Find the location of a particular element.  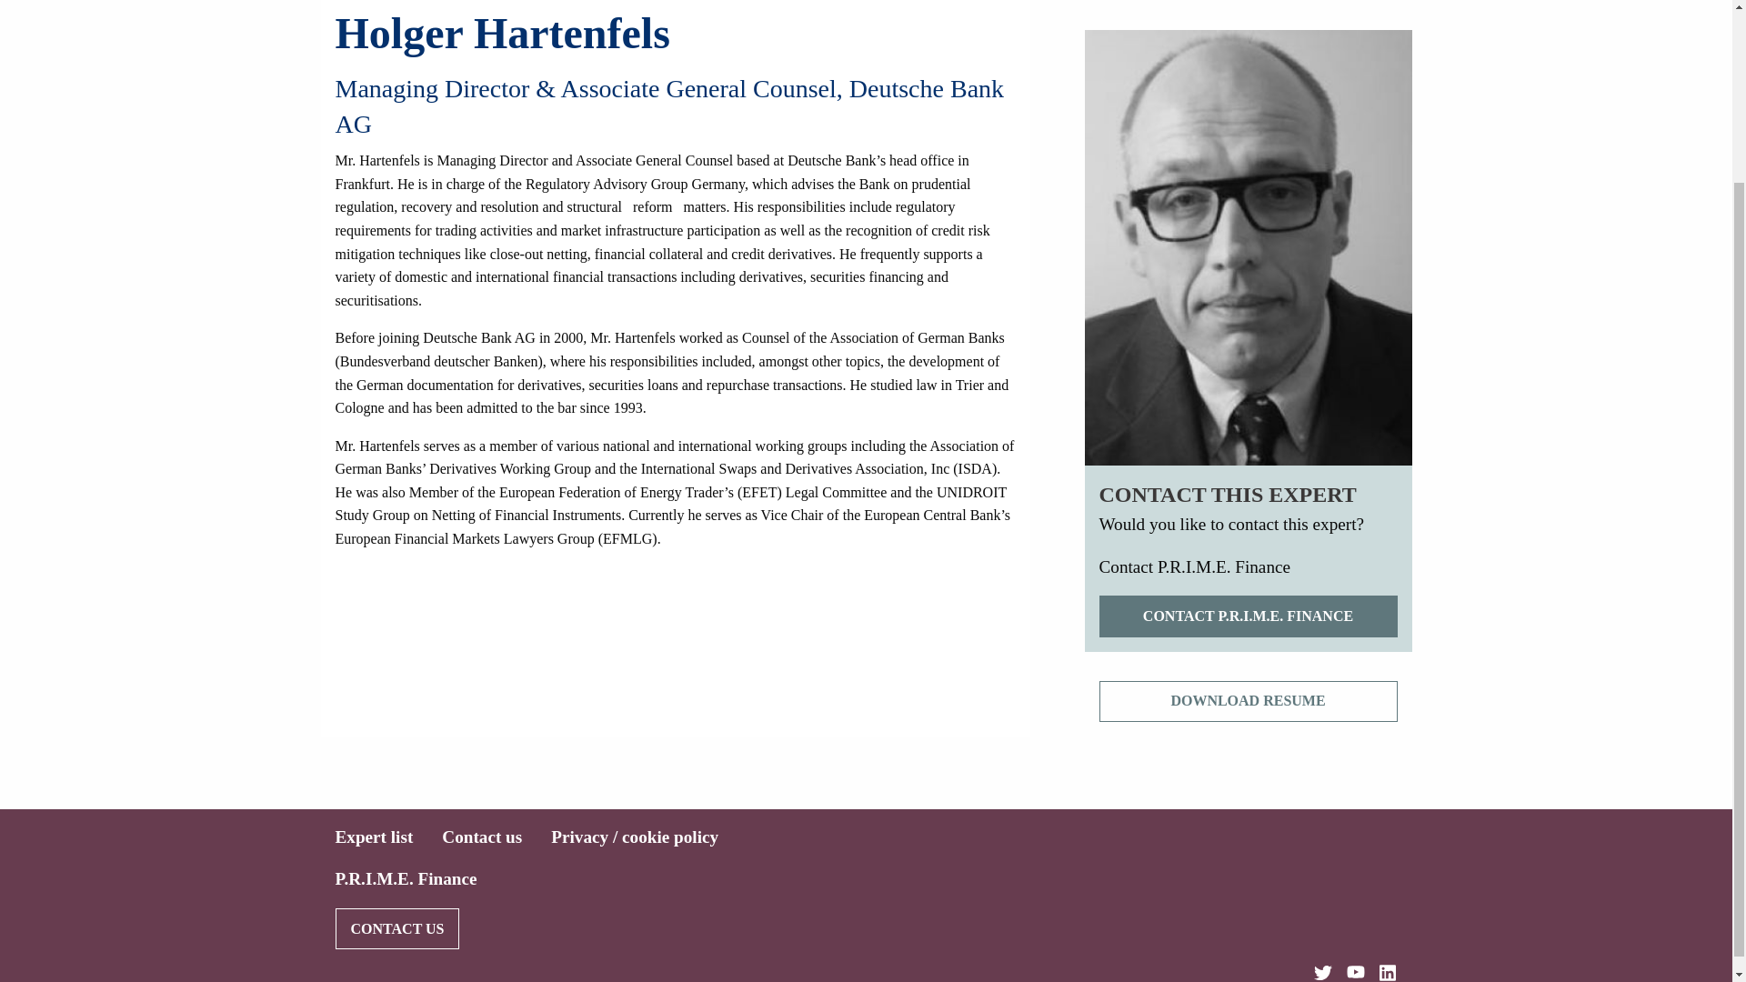

Expert list is located at coordinates (373, 837).